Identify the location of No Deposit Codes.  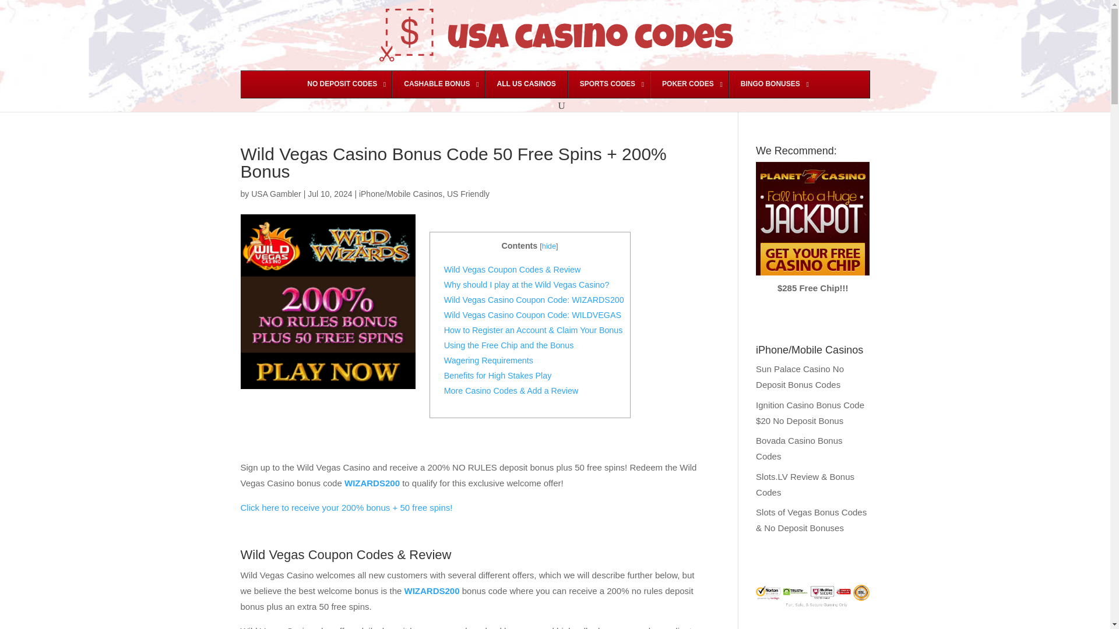
(343, 84).